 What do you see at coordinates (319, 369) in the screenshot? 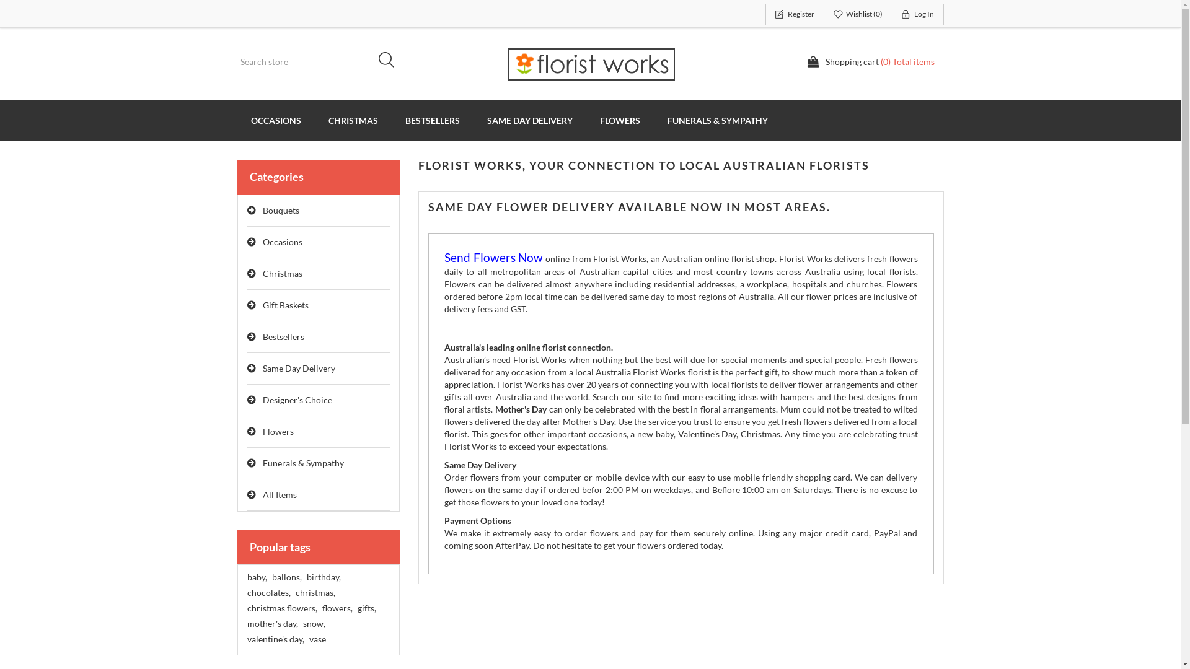
I see `Same Day Delivery` at bounding box center [319, 369].